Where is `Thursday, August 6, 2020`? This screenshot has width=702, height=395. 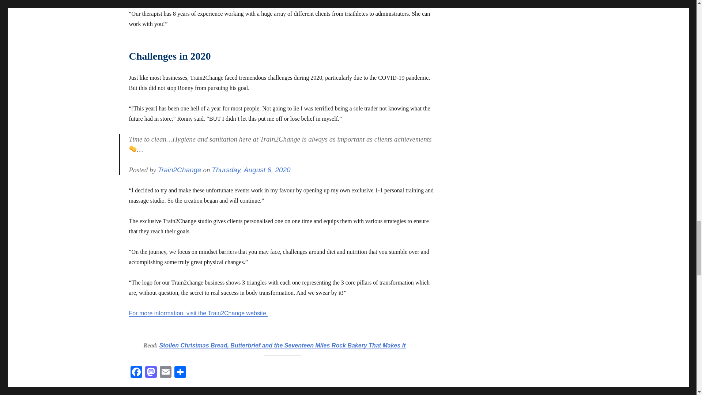
Thursday, August 6, 2020 is located at coordinates (251, 170).